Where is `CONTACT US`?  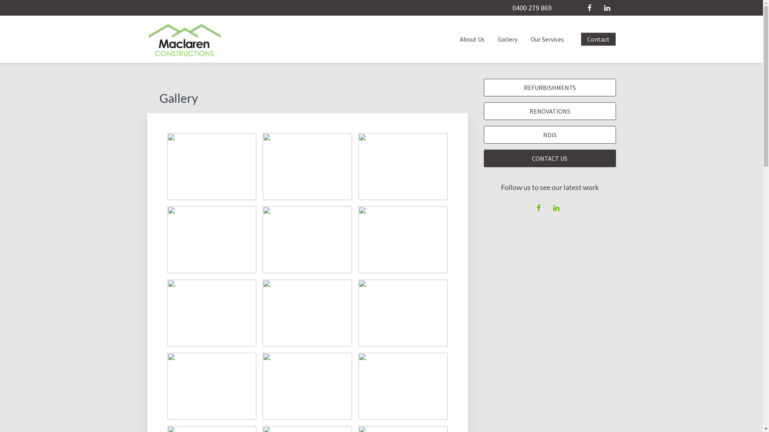
CONTACT US is located at coordinates (550, 158).